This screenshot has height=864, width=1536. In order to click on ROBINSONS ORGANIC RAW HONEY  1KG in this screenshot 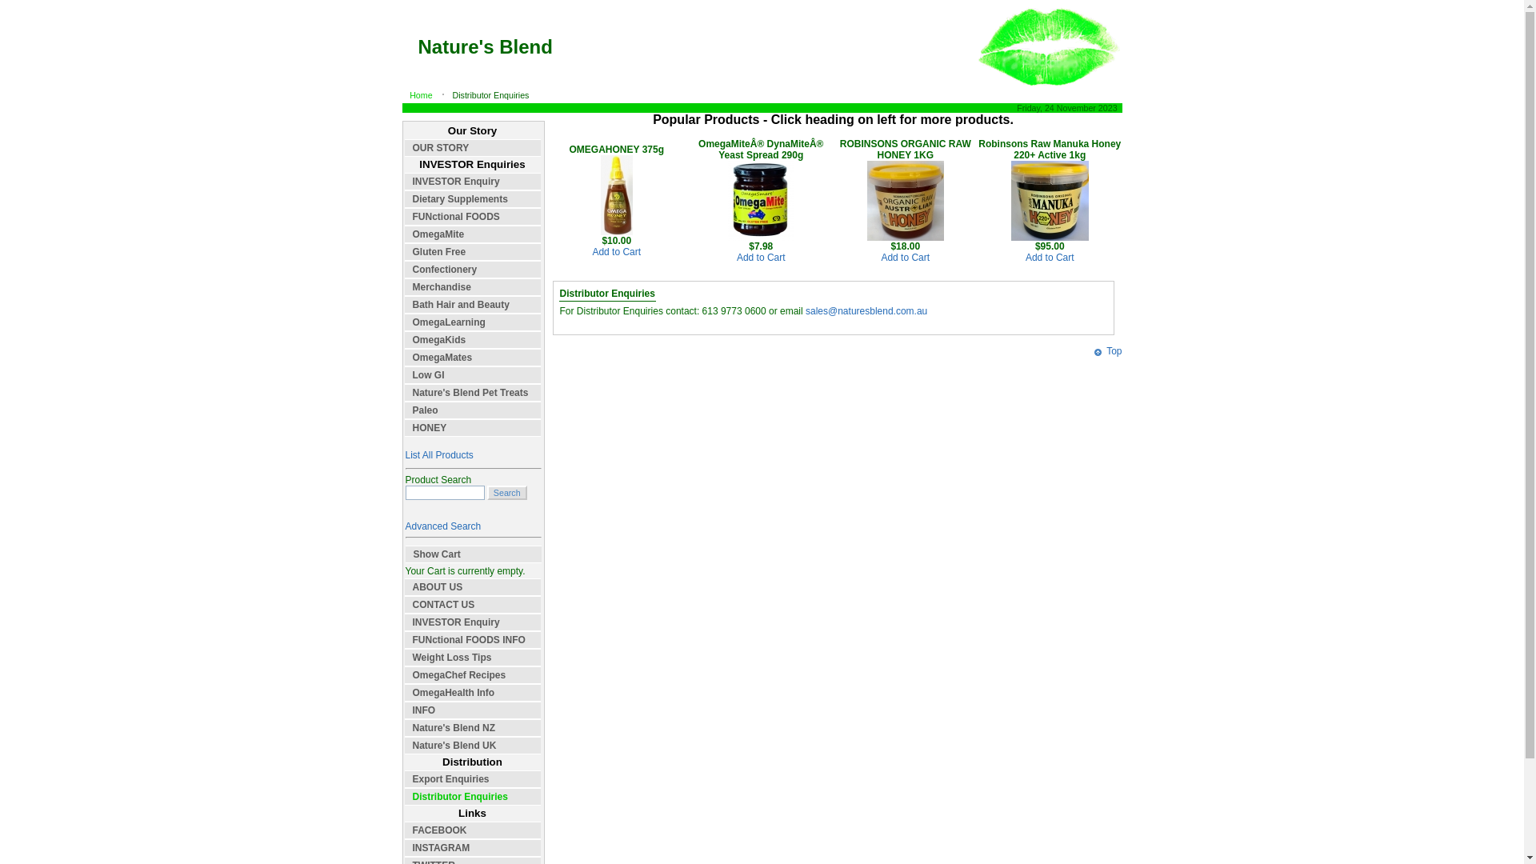, I will do `click(906, 238)`.